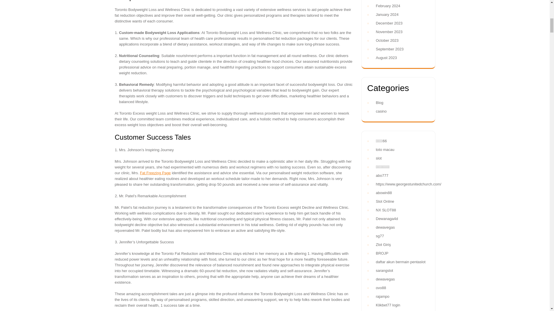 The height and width of the screenshot is (311, 554). Describe the element at coordinates (379, 158) in the screenshot. I see `slot` at that location.